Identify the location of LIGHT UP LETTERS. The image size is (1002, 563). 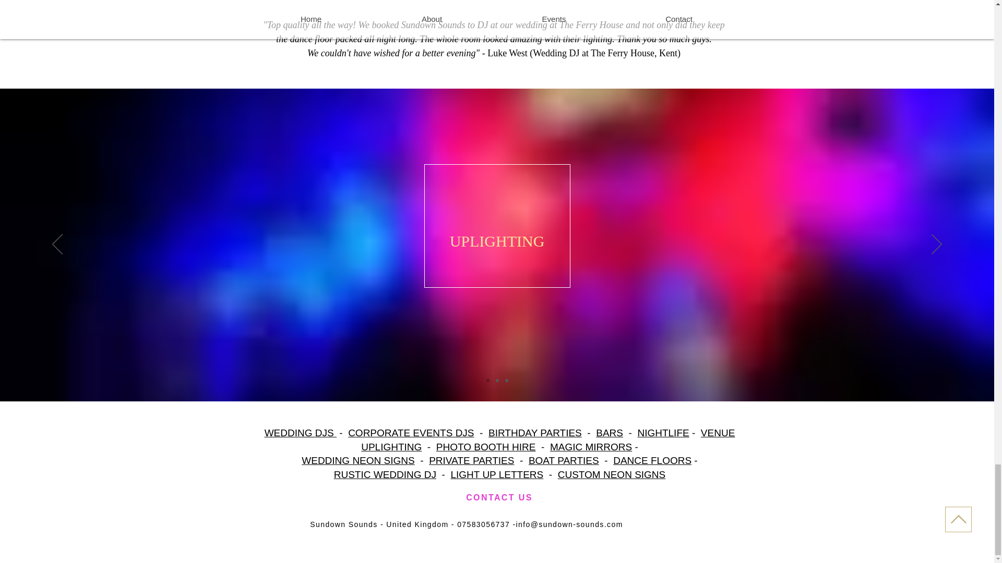
(497, 474).